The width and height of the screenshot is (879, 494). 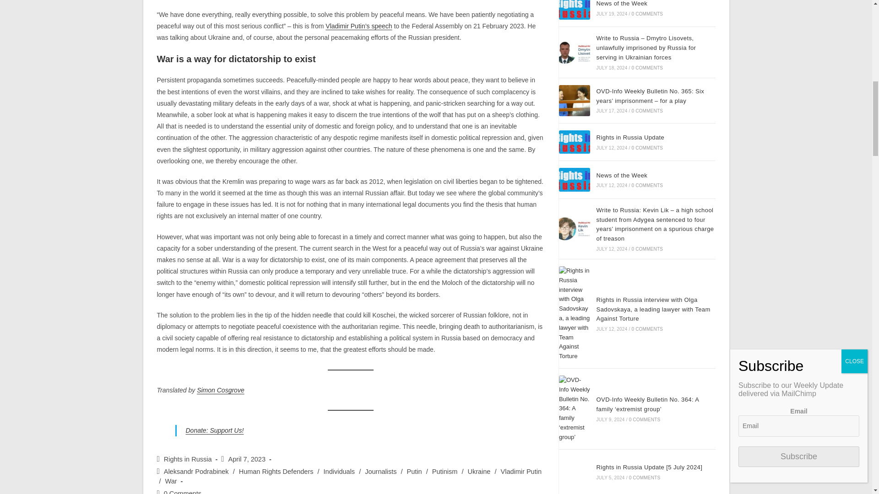 I want to click on News of the Week, so click(x=574, y=180).